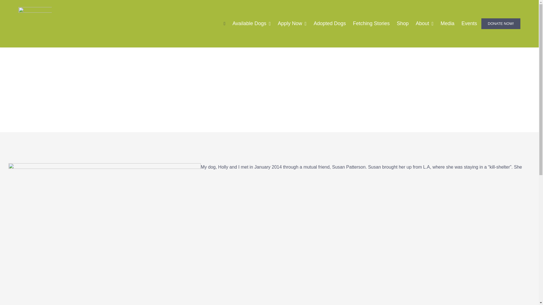 The height and width of the screenshot is (305, 543). What do you see at coordinates (501, 24) in the screenshot?
I see `DONATE NOW!` at bounding box center [501, 24].